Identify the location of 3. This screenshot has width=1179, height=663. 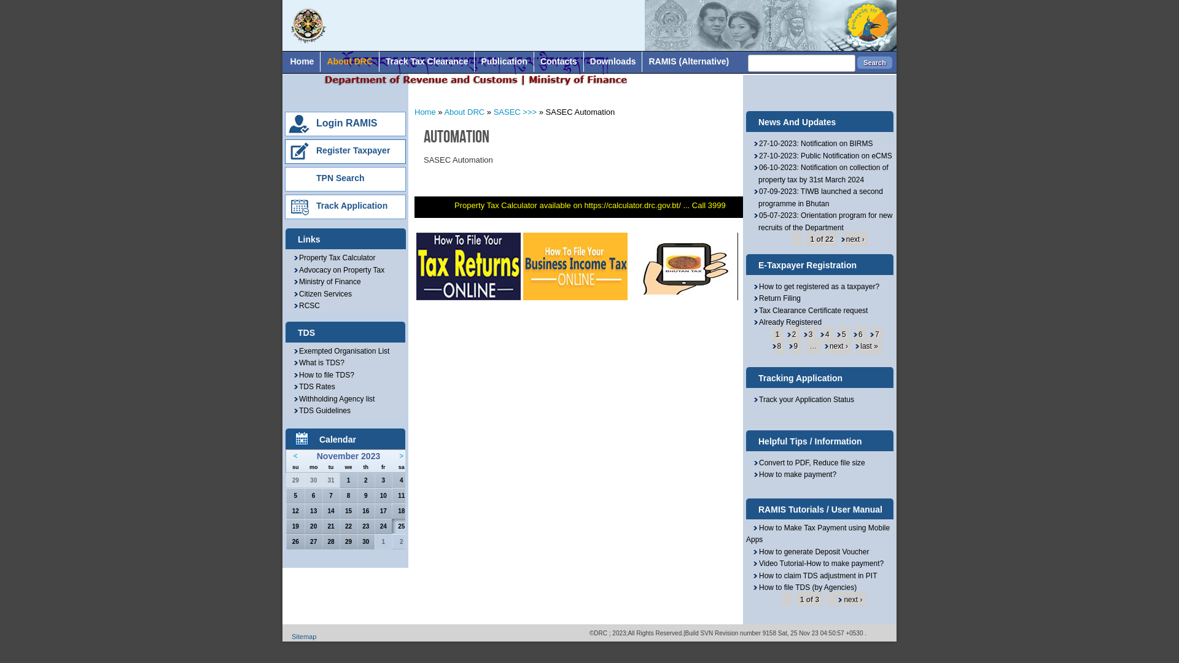
(808, 335).